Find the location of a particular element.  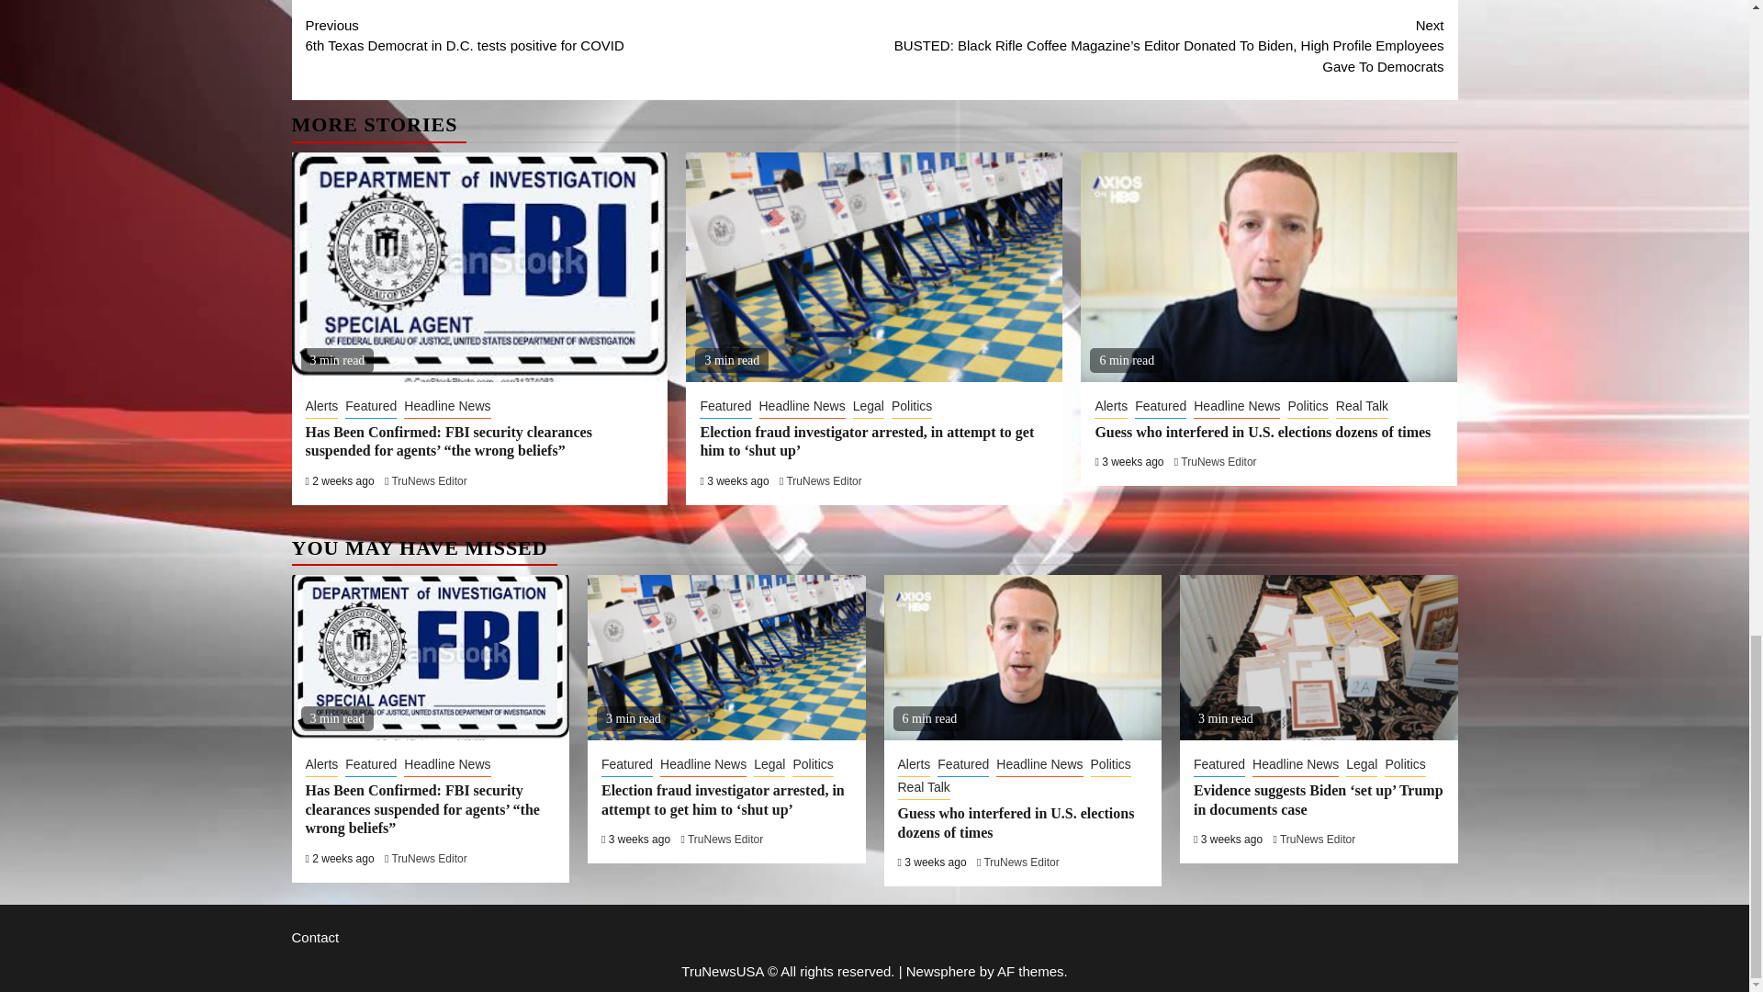

Featured is located at coordinates (371, 408).